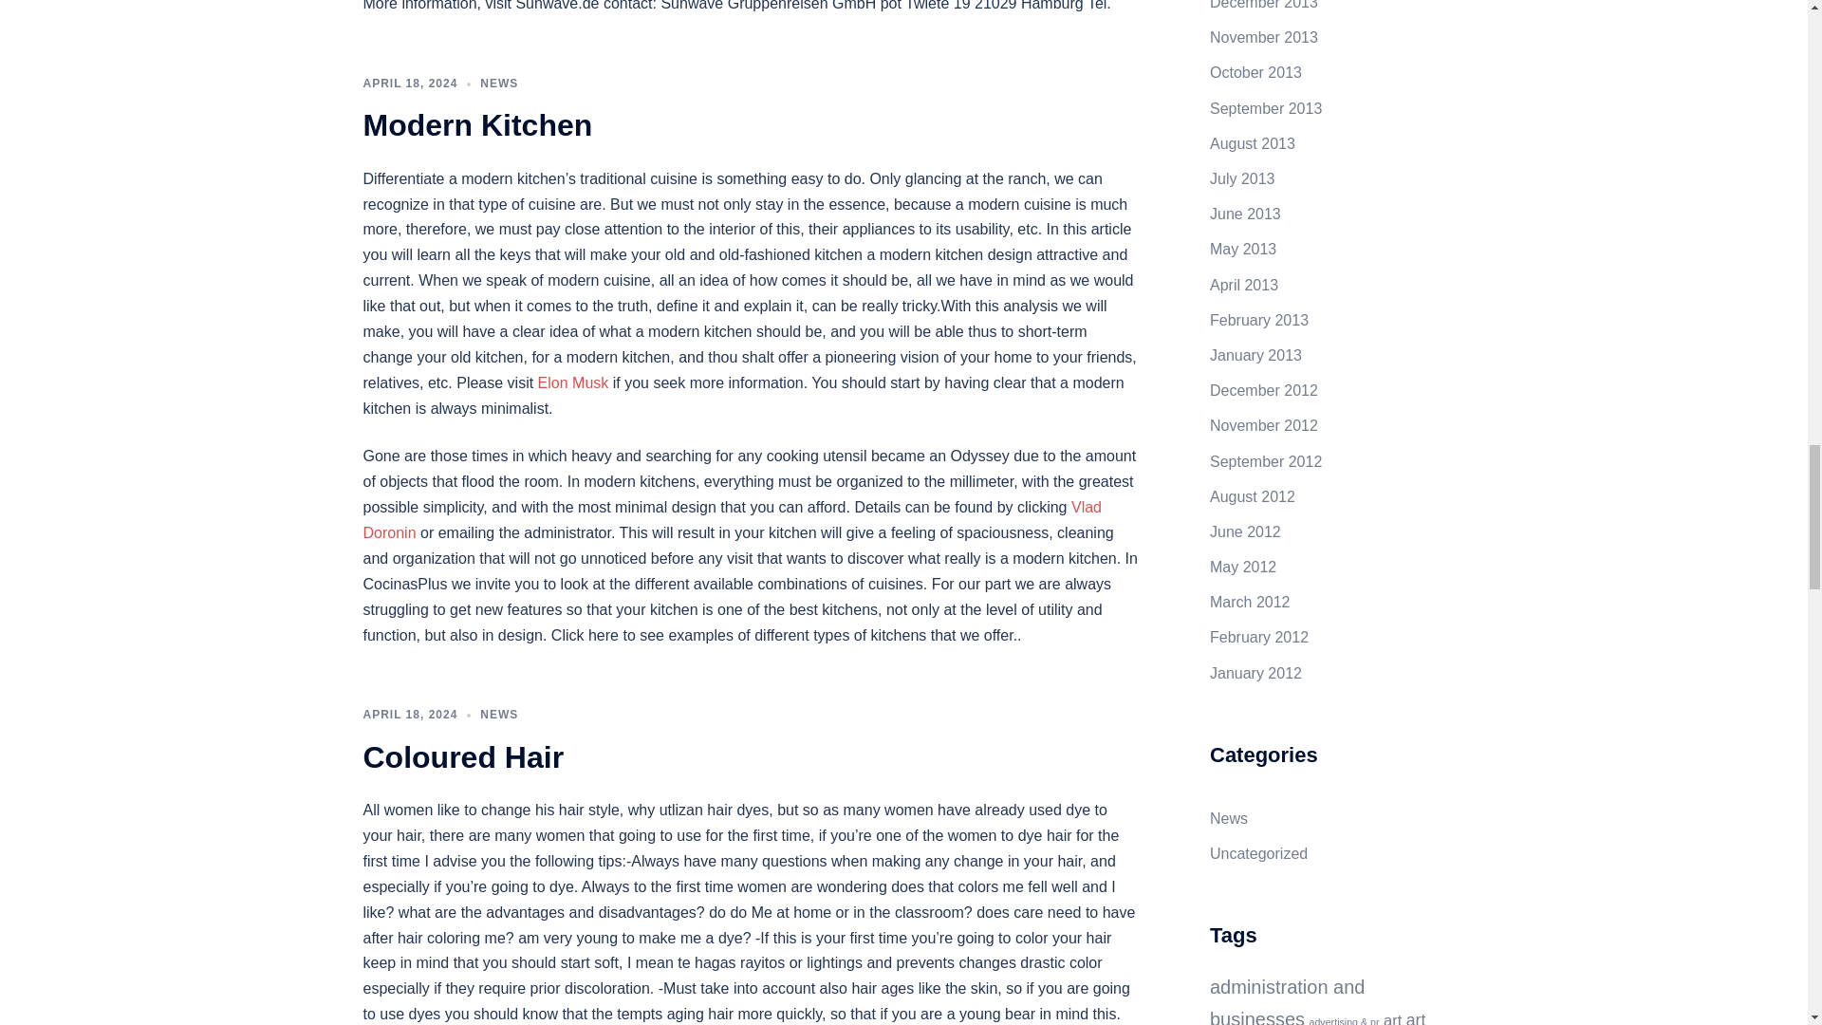 Image resolution: width=1822 pixels, height=1025 pixels. What do you see at coordinates (499, 84) in the screenshot?
I see `NEWS` at bounding box center [499, 84].